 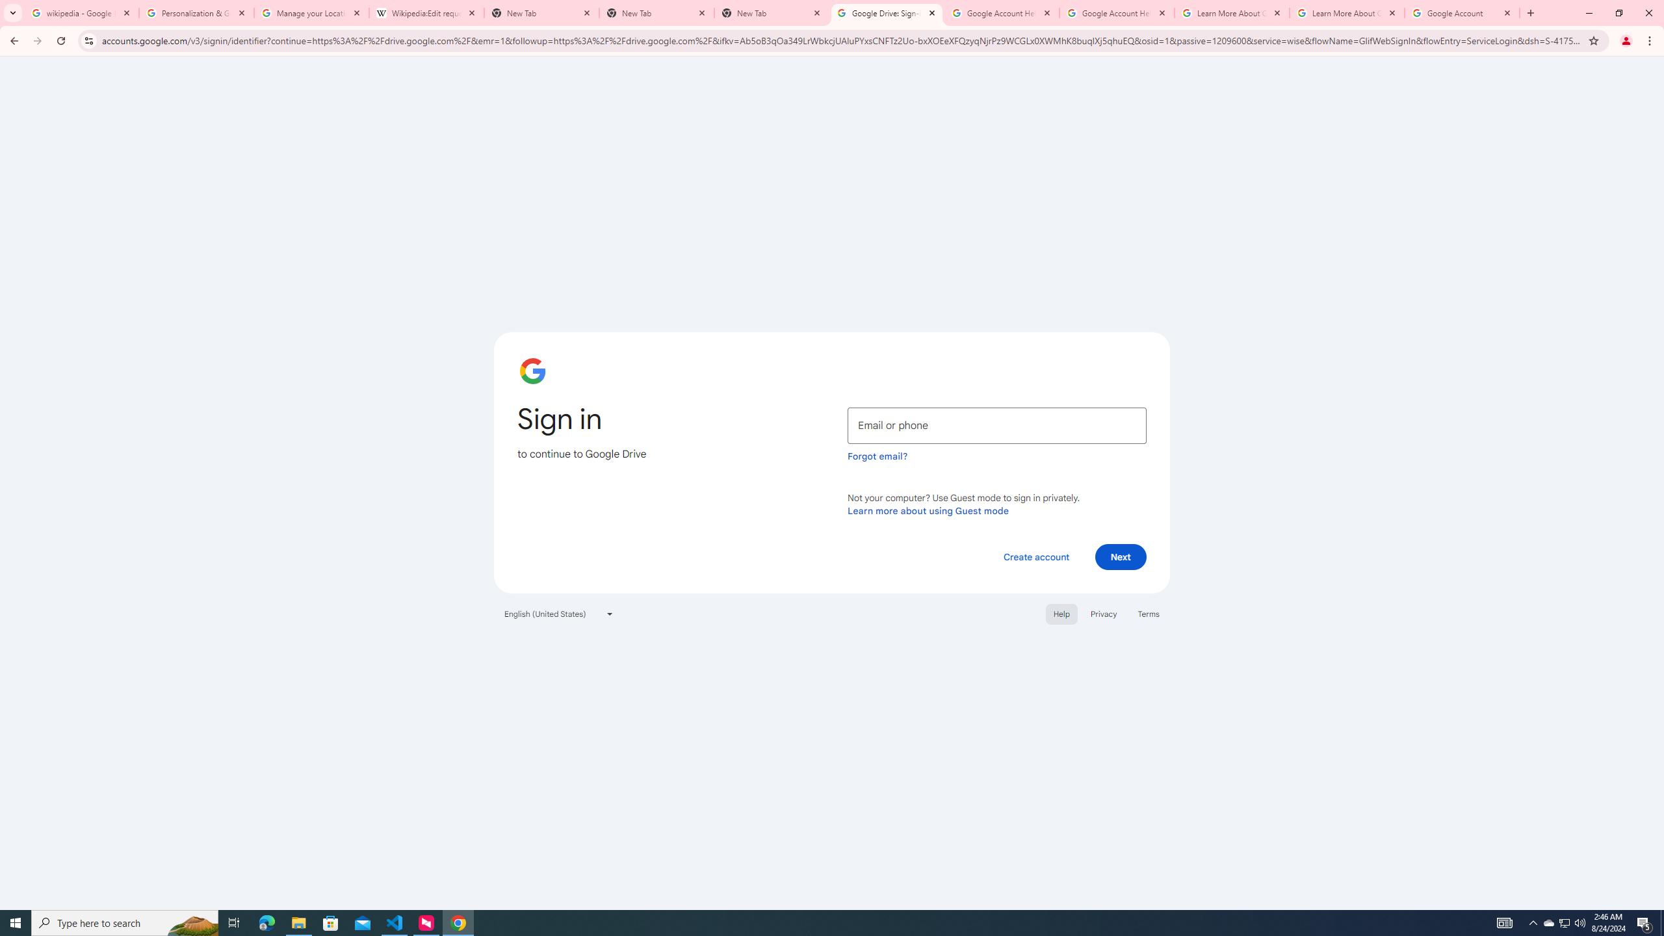 I want to click on Next, so click(x=1121, y=556).